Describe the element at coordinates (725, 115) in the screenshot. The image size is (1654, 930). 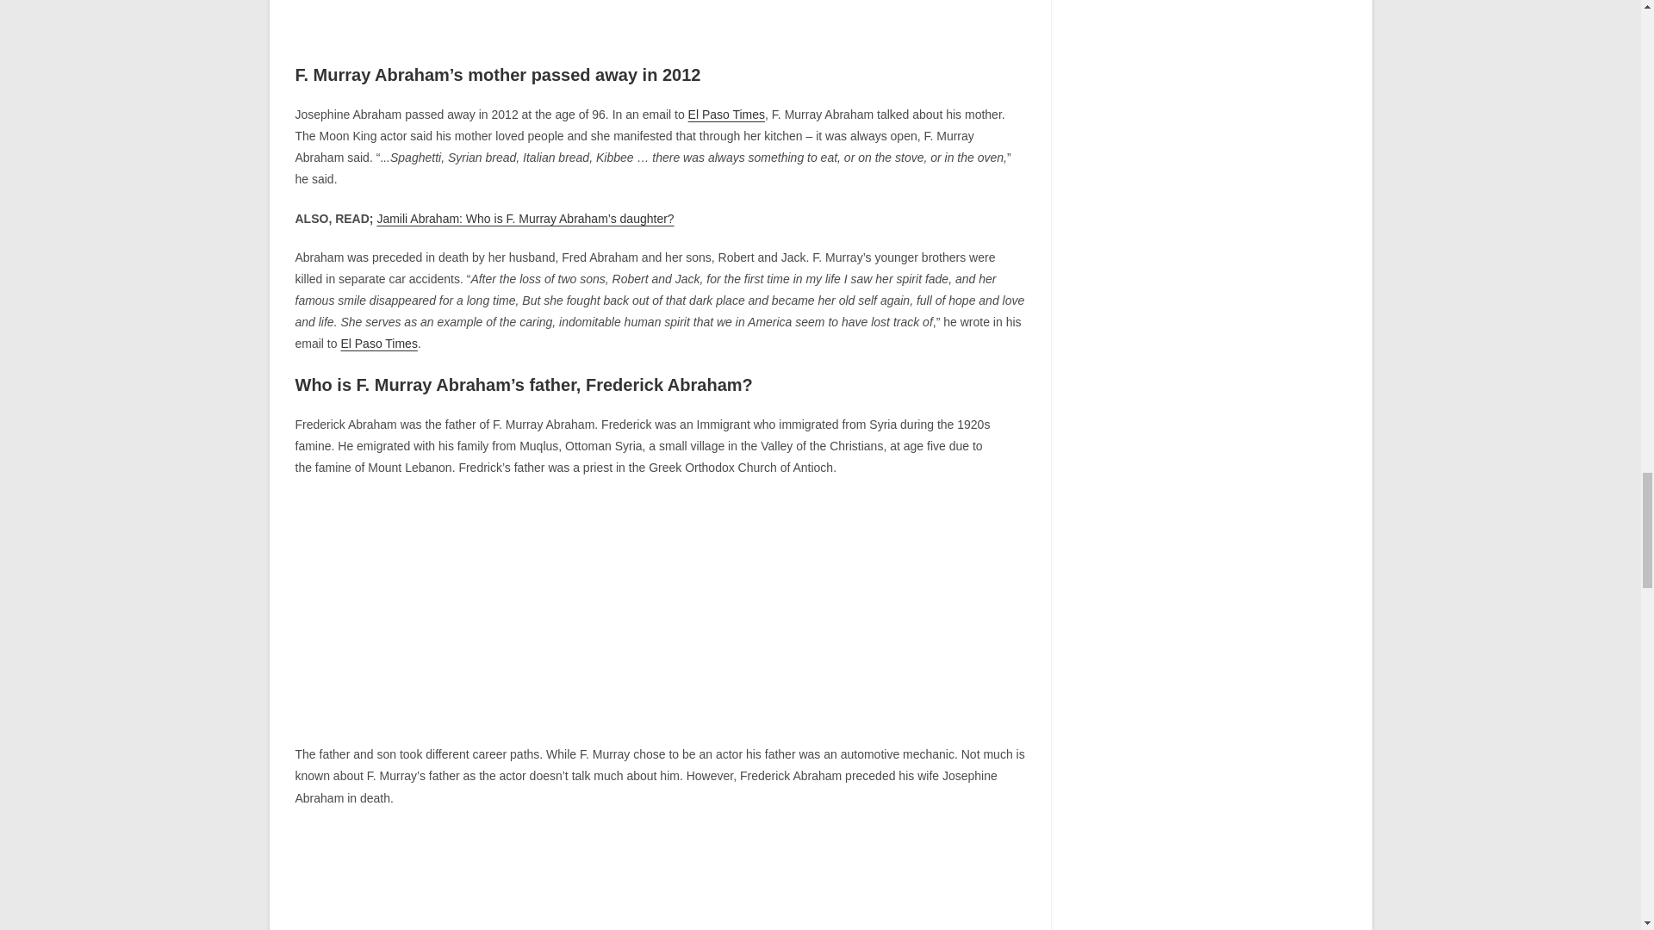
I see `El Paso Times` at that location.